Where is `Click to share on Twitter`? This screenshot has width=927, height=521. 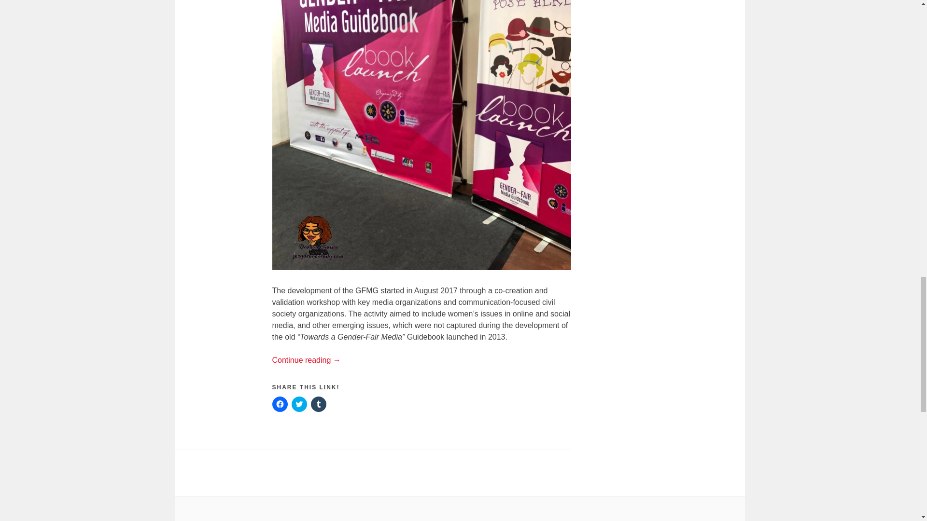
Click to share on Twitter is located at coordinates (299, 404).